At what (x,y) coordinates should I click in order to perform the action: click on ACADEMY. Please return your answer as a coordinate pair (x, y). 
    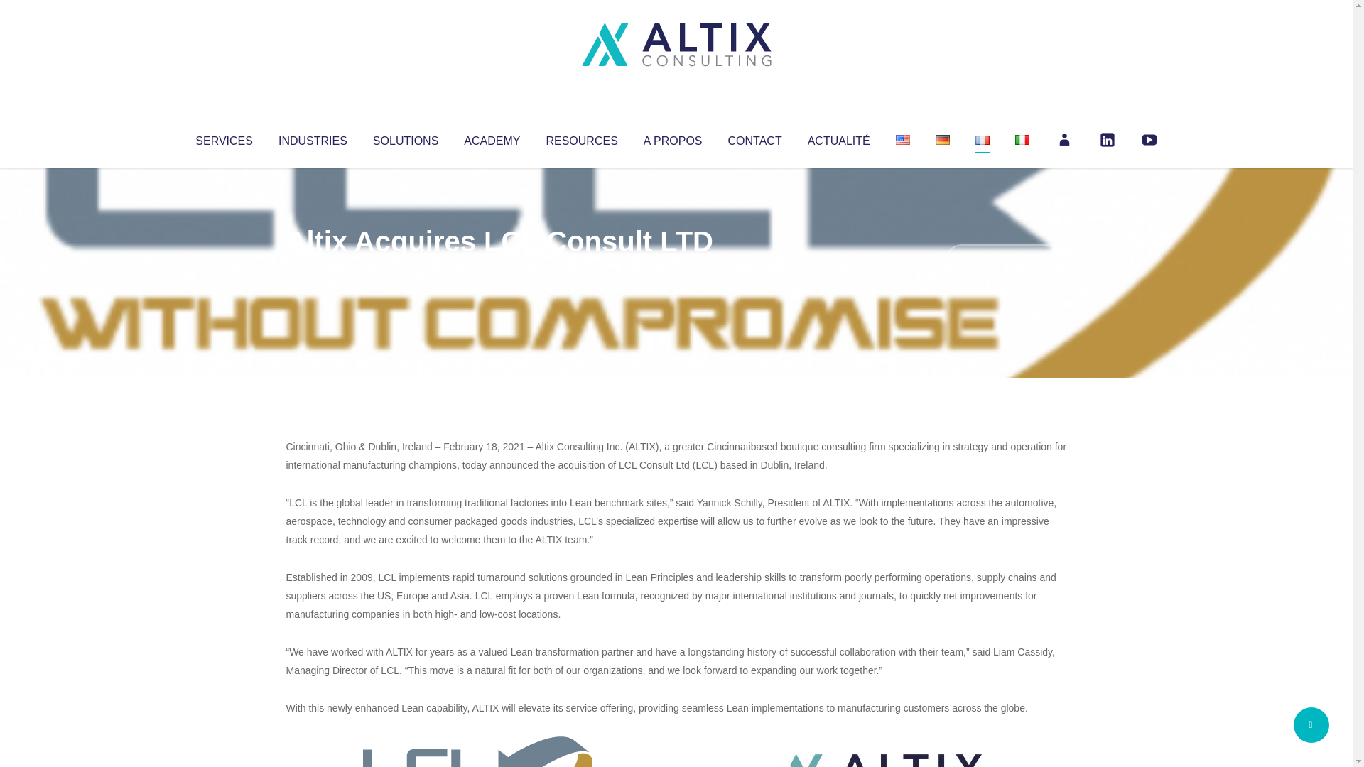
    Looking at the image, I should click on (492, 138).